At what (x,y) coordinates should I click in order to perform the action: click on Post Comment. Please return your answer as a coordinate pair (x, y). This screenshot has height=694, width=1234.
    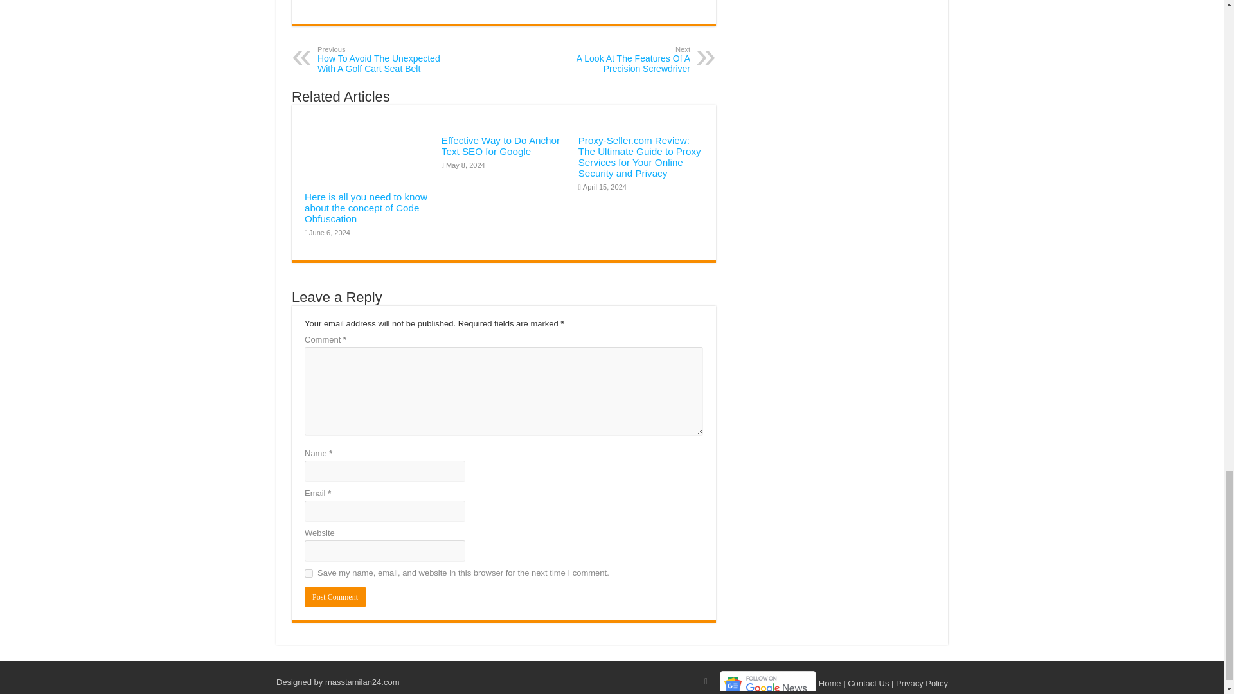
    Looking at the image, I should click on (624, 59).